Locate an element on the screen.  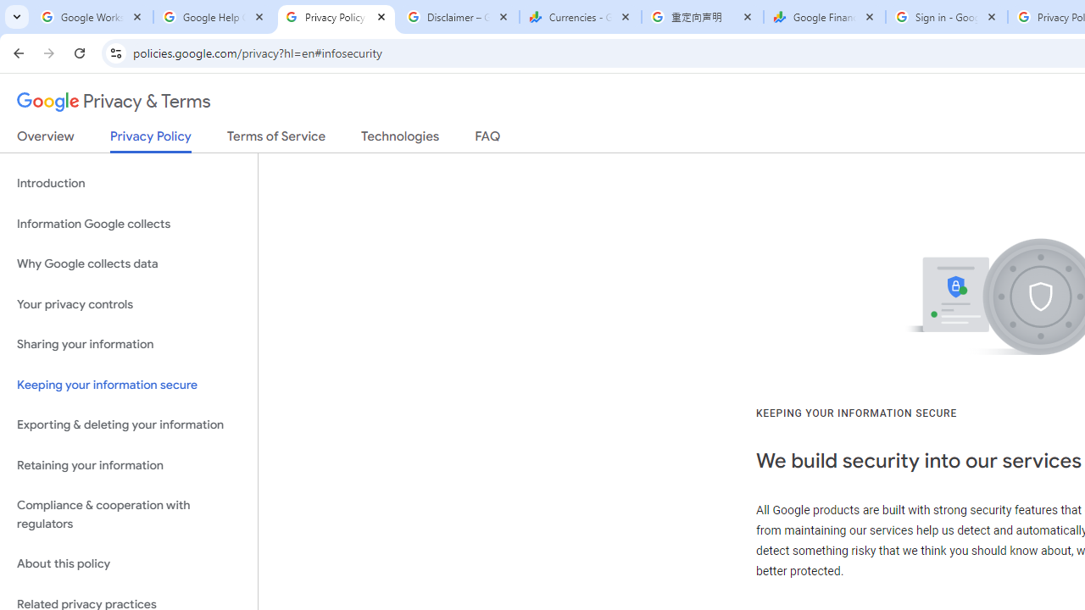
Sharing your information is located at coordinates (129, 345).